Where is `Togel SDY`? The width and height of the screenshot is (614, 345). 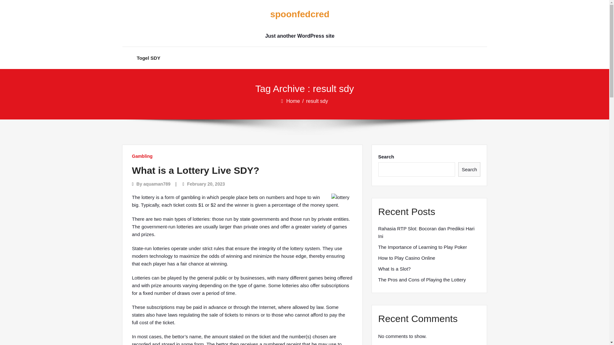 Togel SDY is located at coordinates (148, 58).